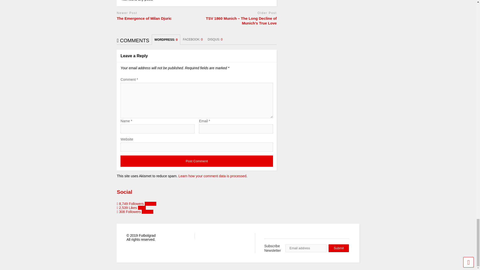 This screenshot has height=270, width=480. Describe the element at coordinates (196, 161) in the screenshot. I see `Post Comment` at that location.